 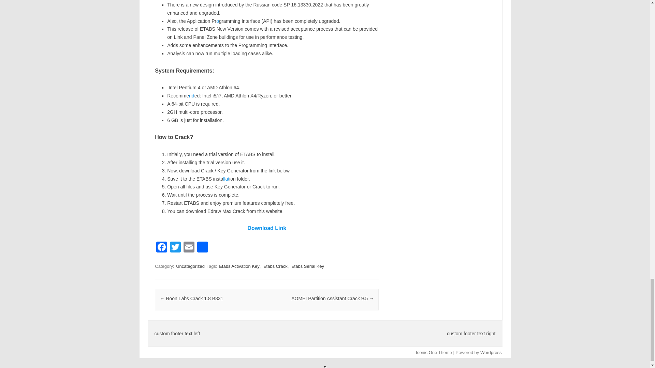 I want to click on Facebook, so click(x=161, y=248).